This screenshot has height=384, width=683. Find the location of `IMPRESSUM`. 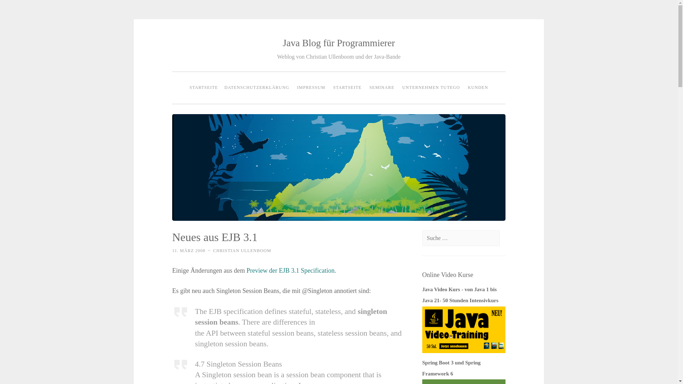

IMPRESSUM is located at coordinates (311, 87).